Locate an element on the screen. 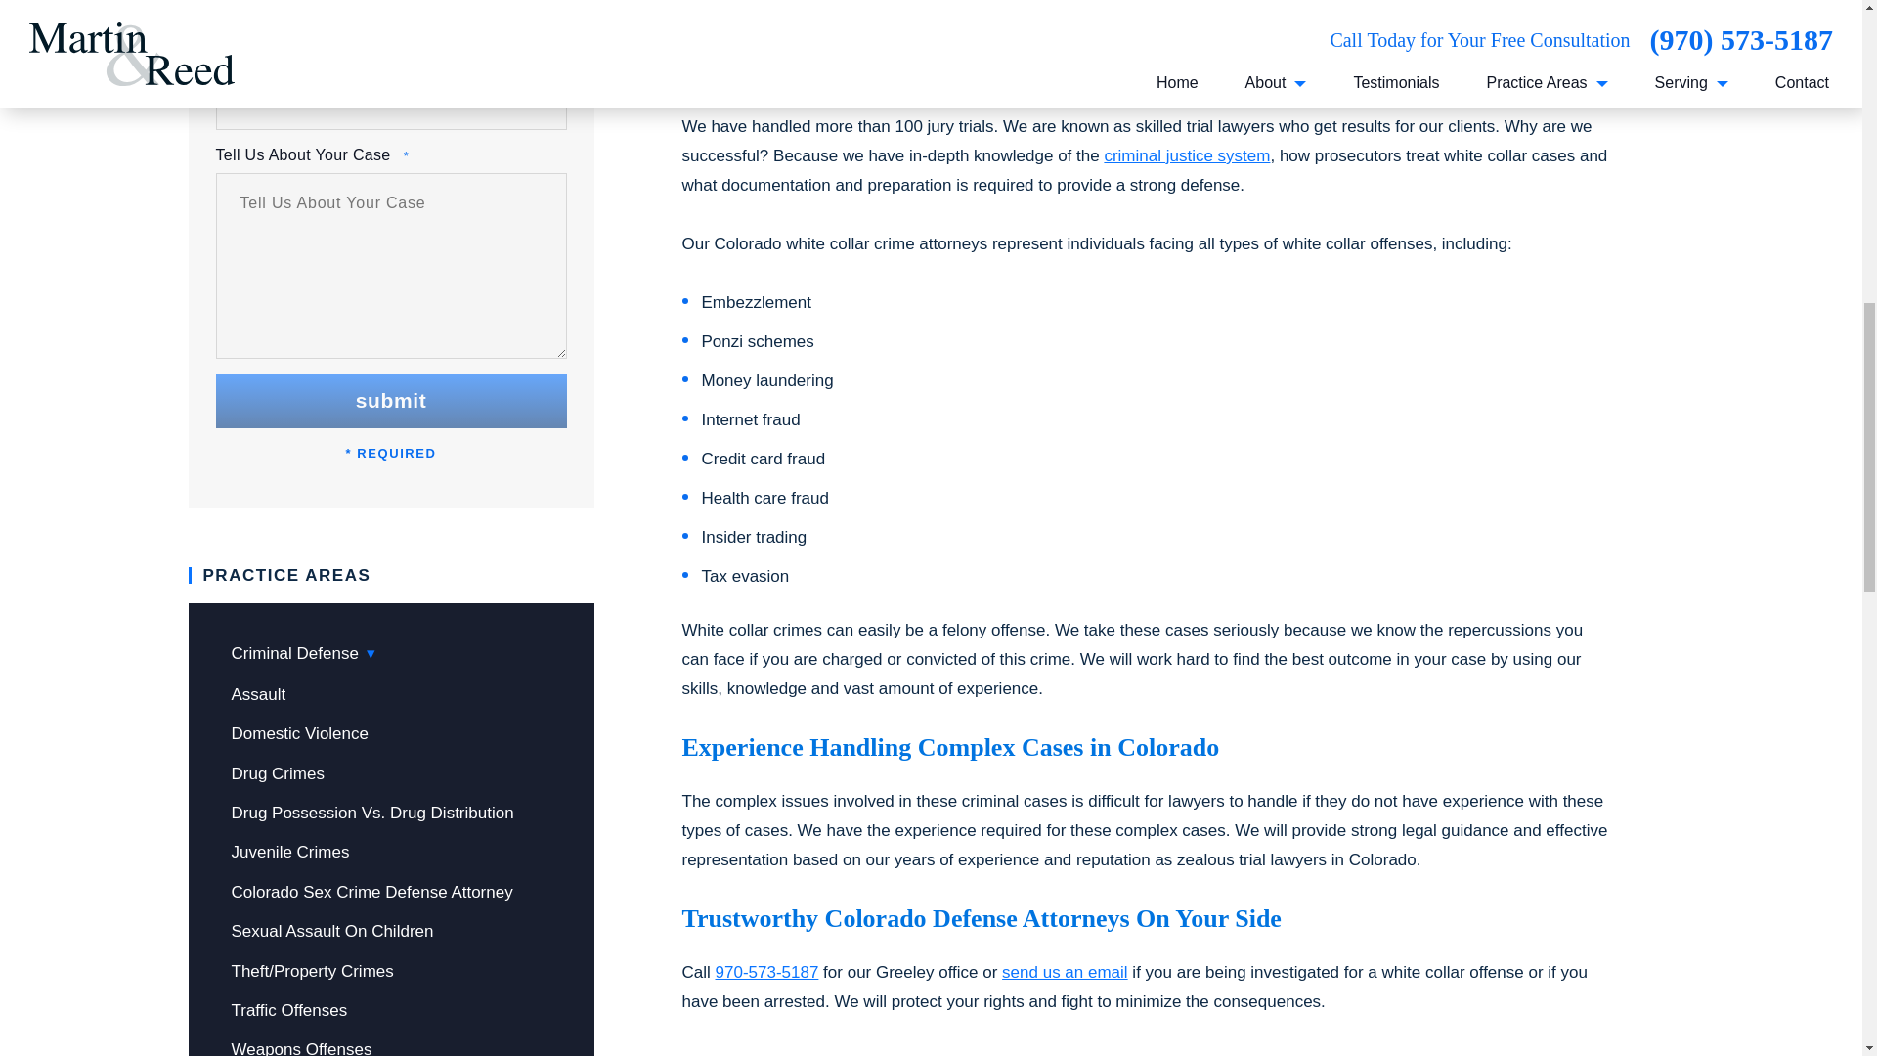 The width and height of the screenshot is (1877, 1056). Weapons Offenses is located at coordinates (301, 1048).